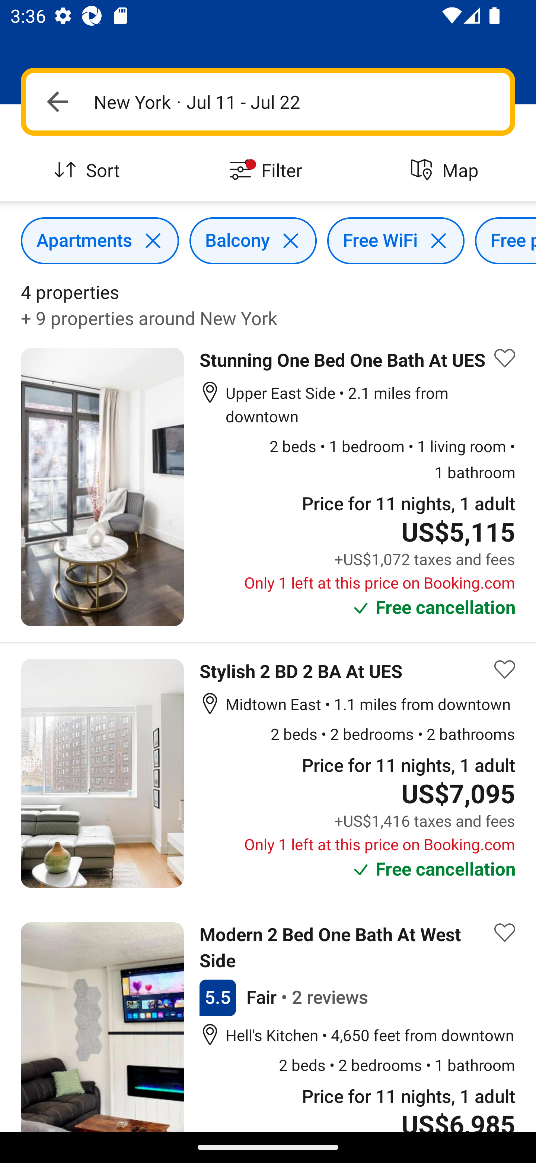  What do you see at coordinates (505, 669) in the screenshot?
I see `Save property to list` at bounding box center [505, 669].